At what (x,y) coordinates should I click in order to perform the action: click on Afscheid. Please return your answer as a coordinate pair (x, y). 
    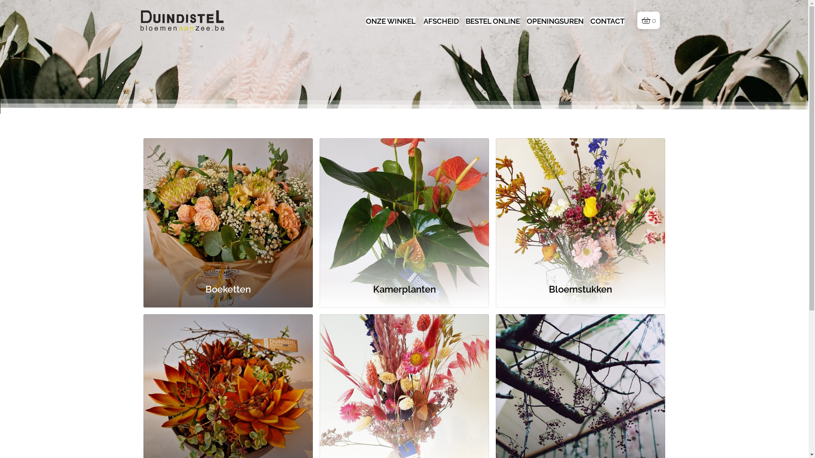
    Looking at the image, I should click on (581, 382).